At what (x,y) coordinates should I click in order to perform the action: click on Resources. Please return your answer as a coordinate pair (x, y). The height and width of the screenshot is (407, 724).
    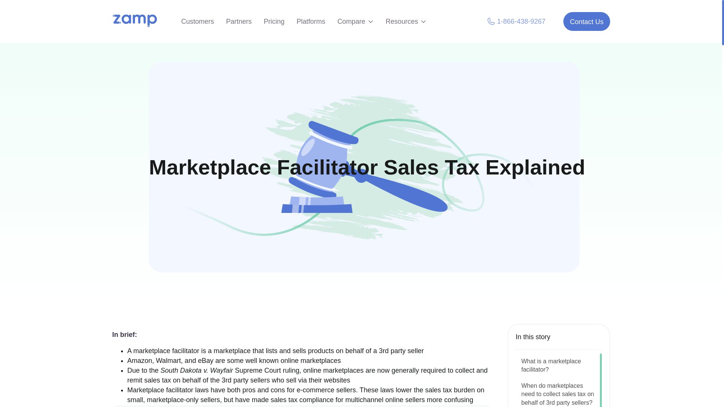
    Looking at the image, I should click on (406, 21).